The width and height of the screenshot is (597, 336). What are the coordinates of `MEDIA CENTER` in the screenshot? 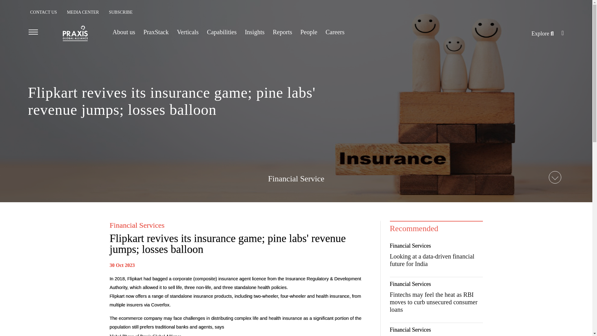 It's located at (83, 12).